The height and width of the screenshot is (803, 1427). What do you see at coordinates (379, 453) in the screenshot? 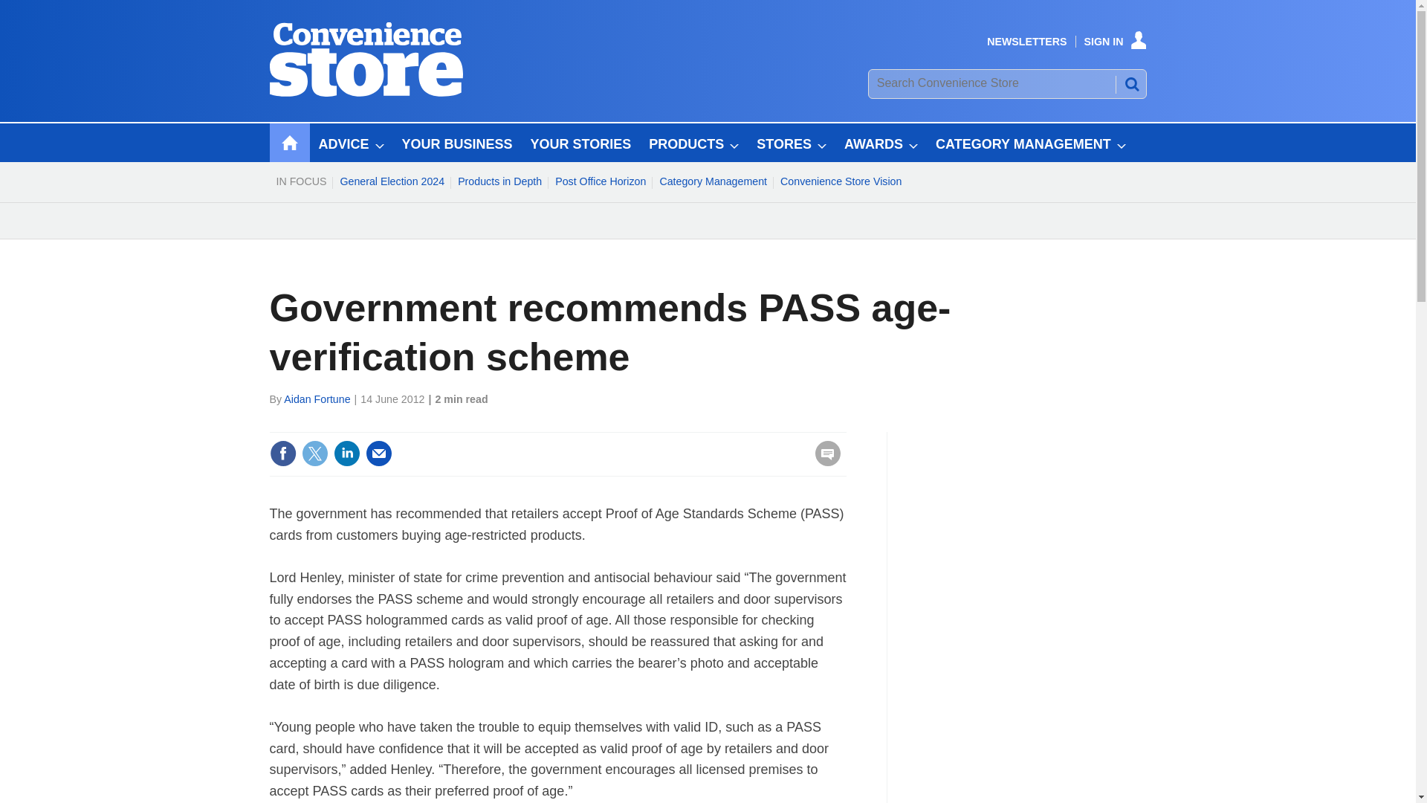
I see `Email this article` at bounding box center [379, 453].